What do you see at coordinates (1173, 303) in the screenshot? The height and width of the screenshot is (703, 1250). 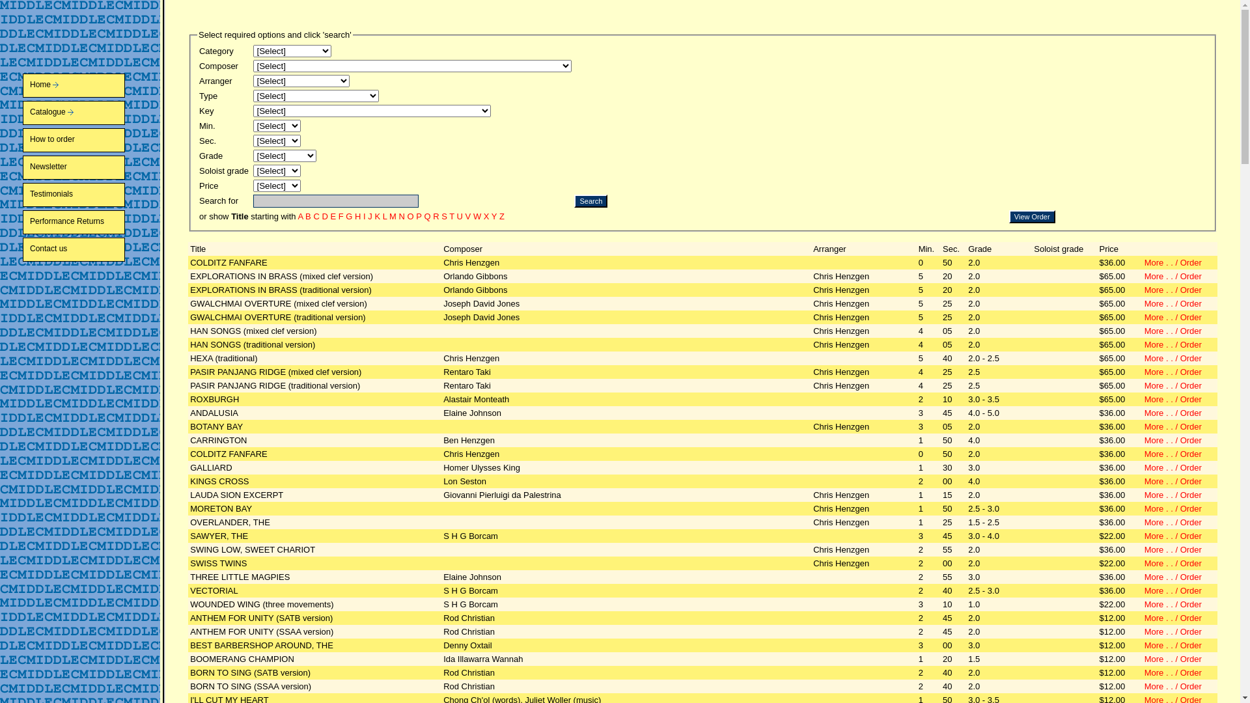 I see `More . . / Order` at bounding box center [1173, 303].